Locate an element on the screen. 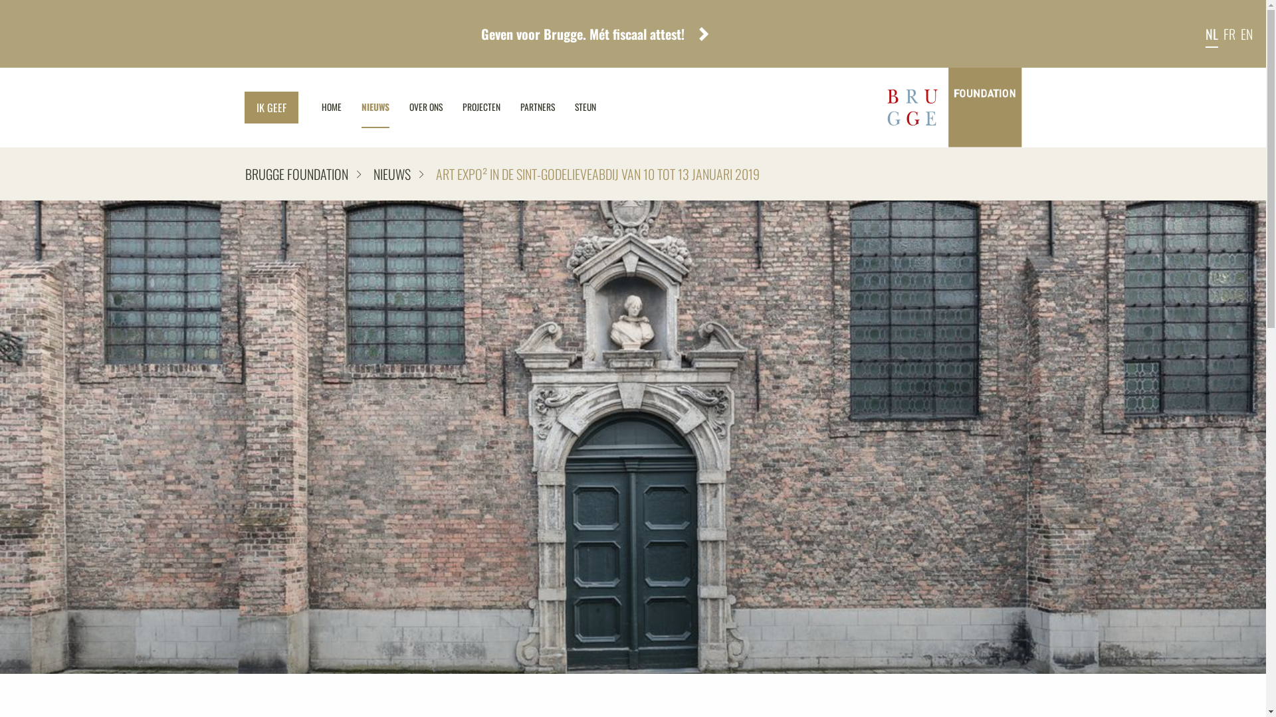  FR is located at coordinates (1229, 34).